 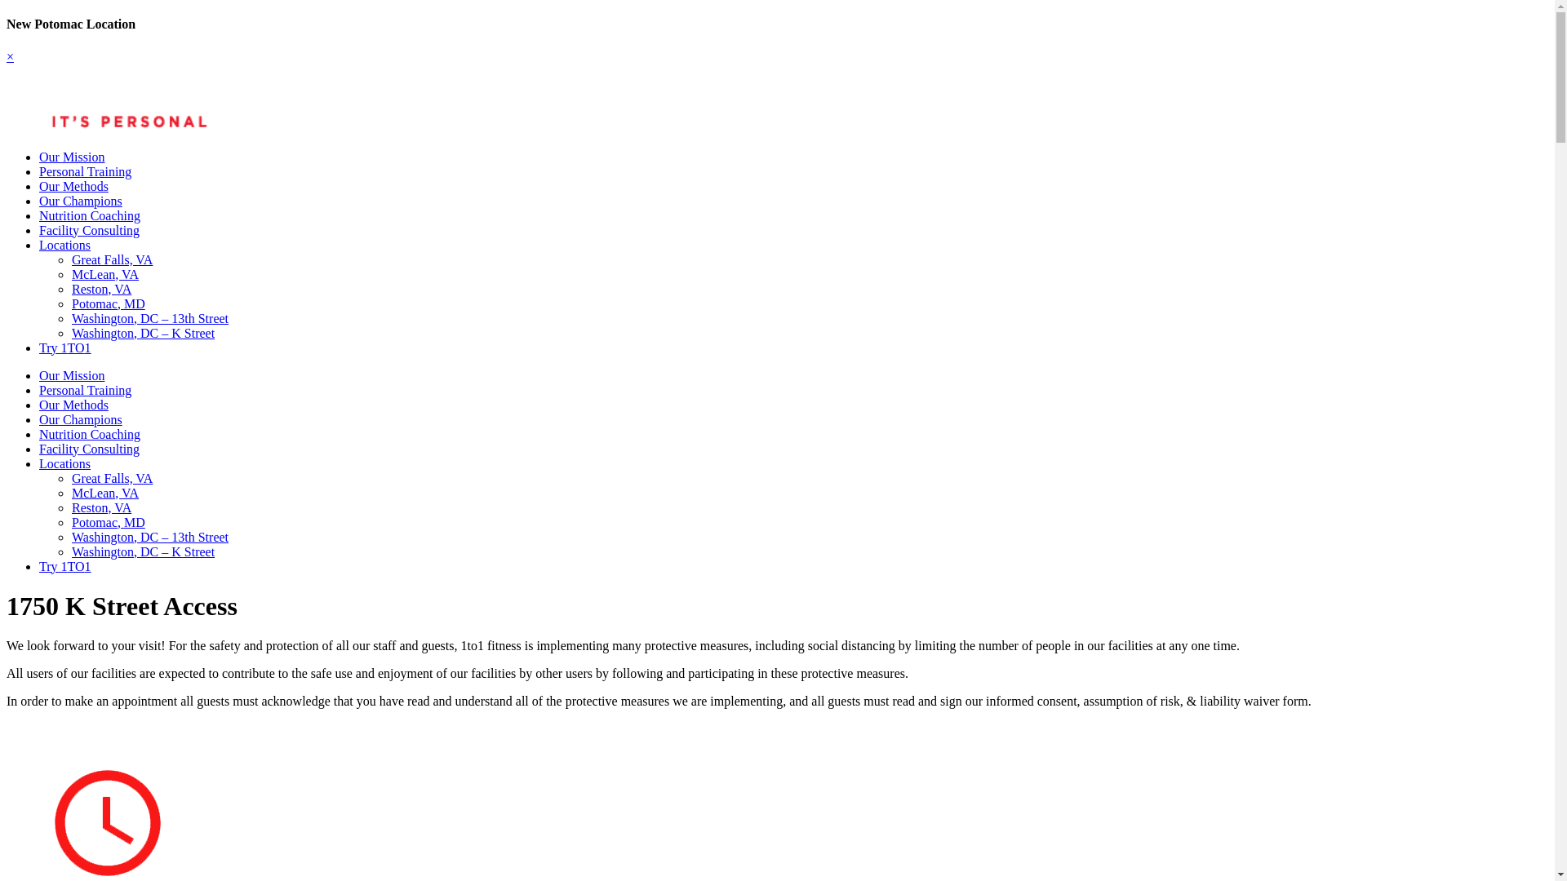 I want to click on Our Mission, so click(x=72, y=157).